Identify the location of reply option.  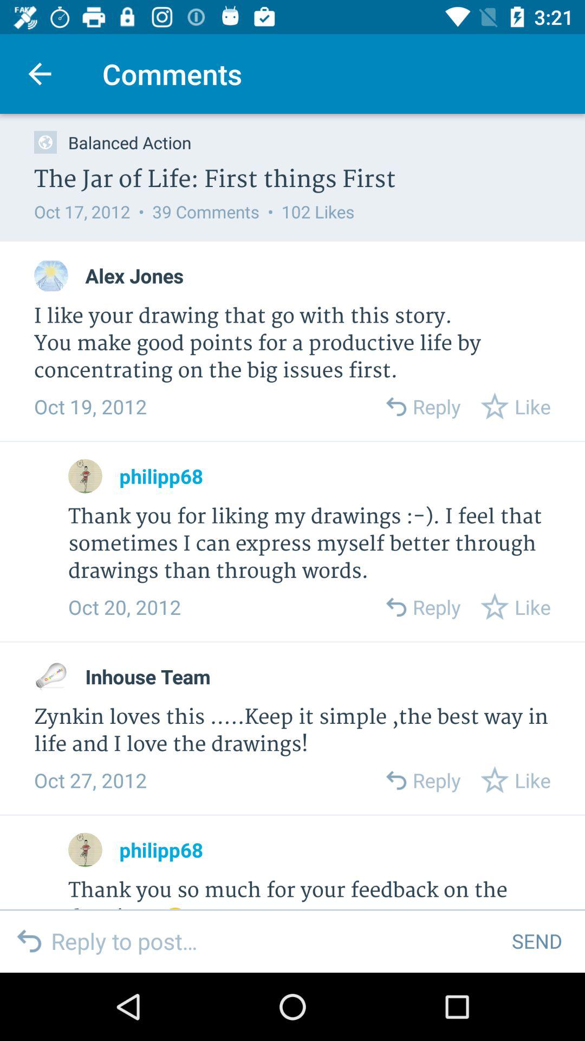
(395, 780).